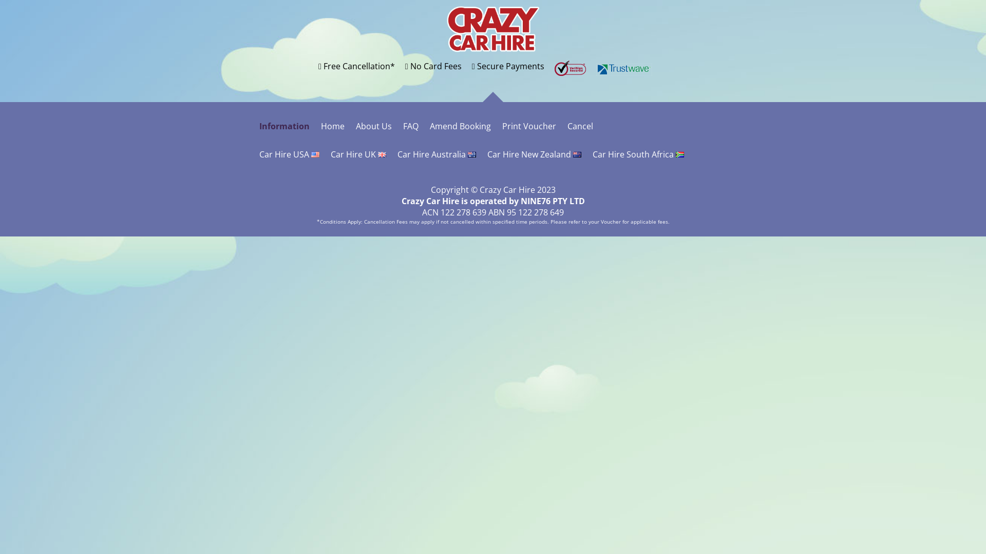  What do you see at coordinates (529, 126) in the screenshot?
I see `Print Voucher` at bounding box center [529, 126].